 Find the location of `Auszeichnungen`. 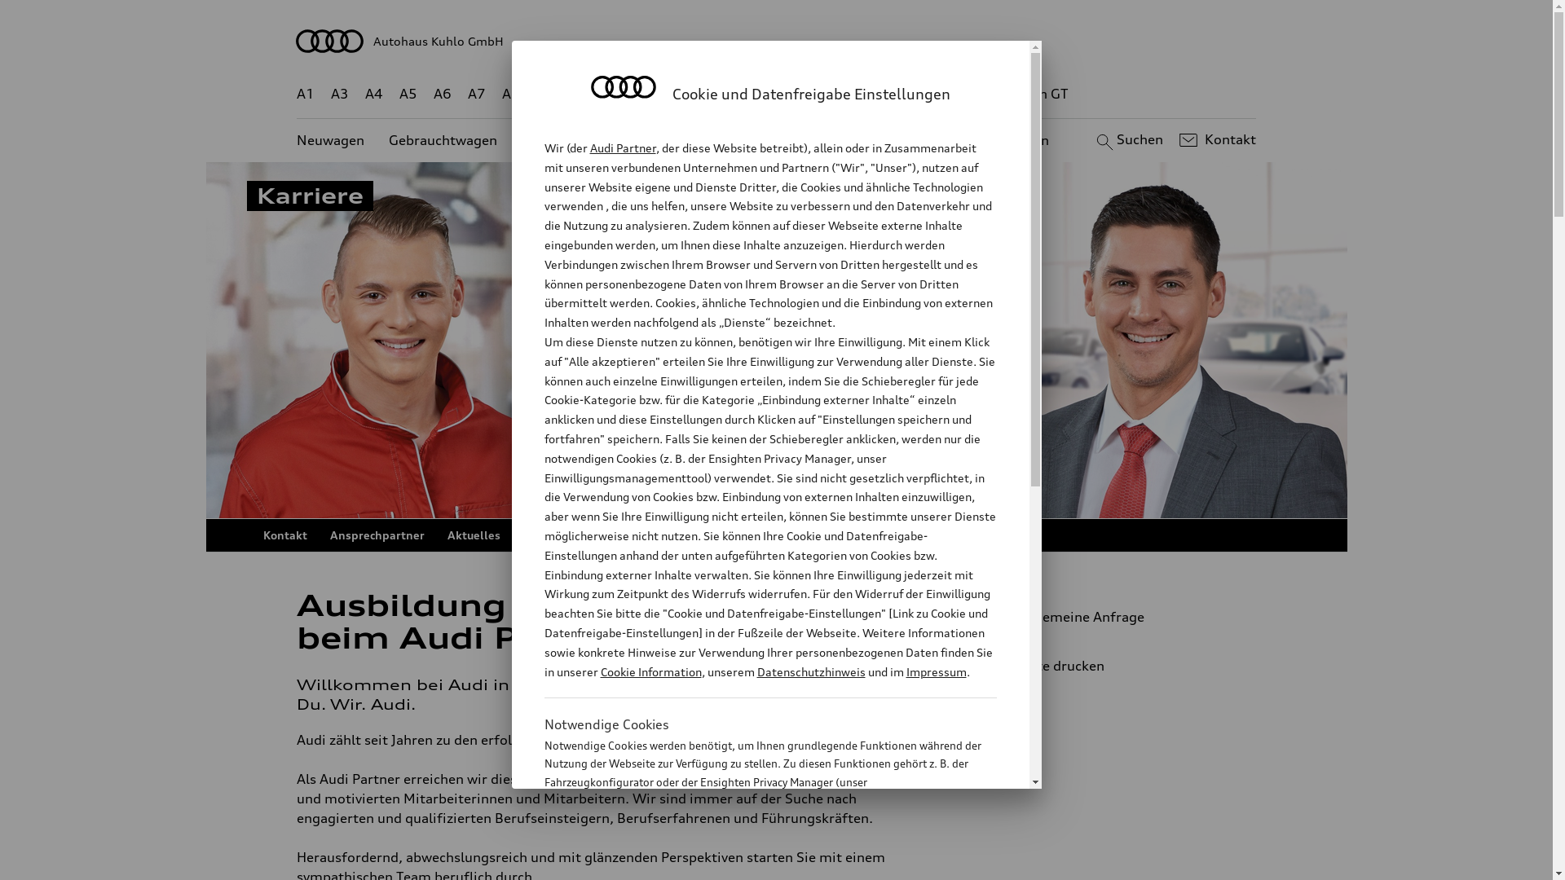

Auszeichnungen is located at coordinates (569, 535).